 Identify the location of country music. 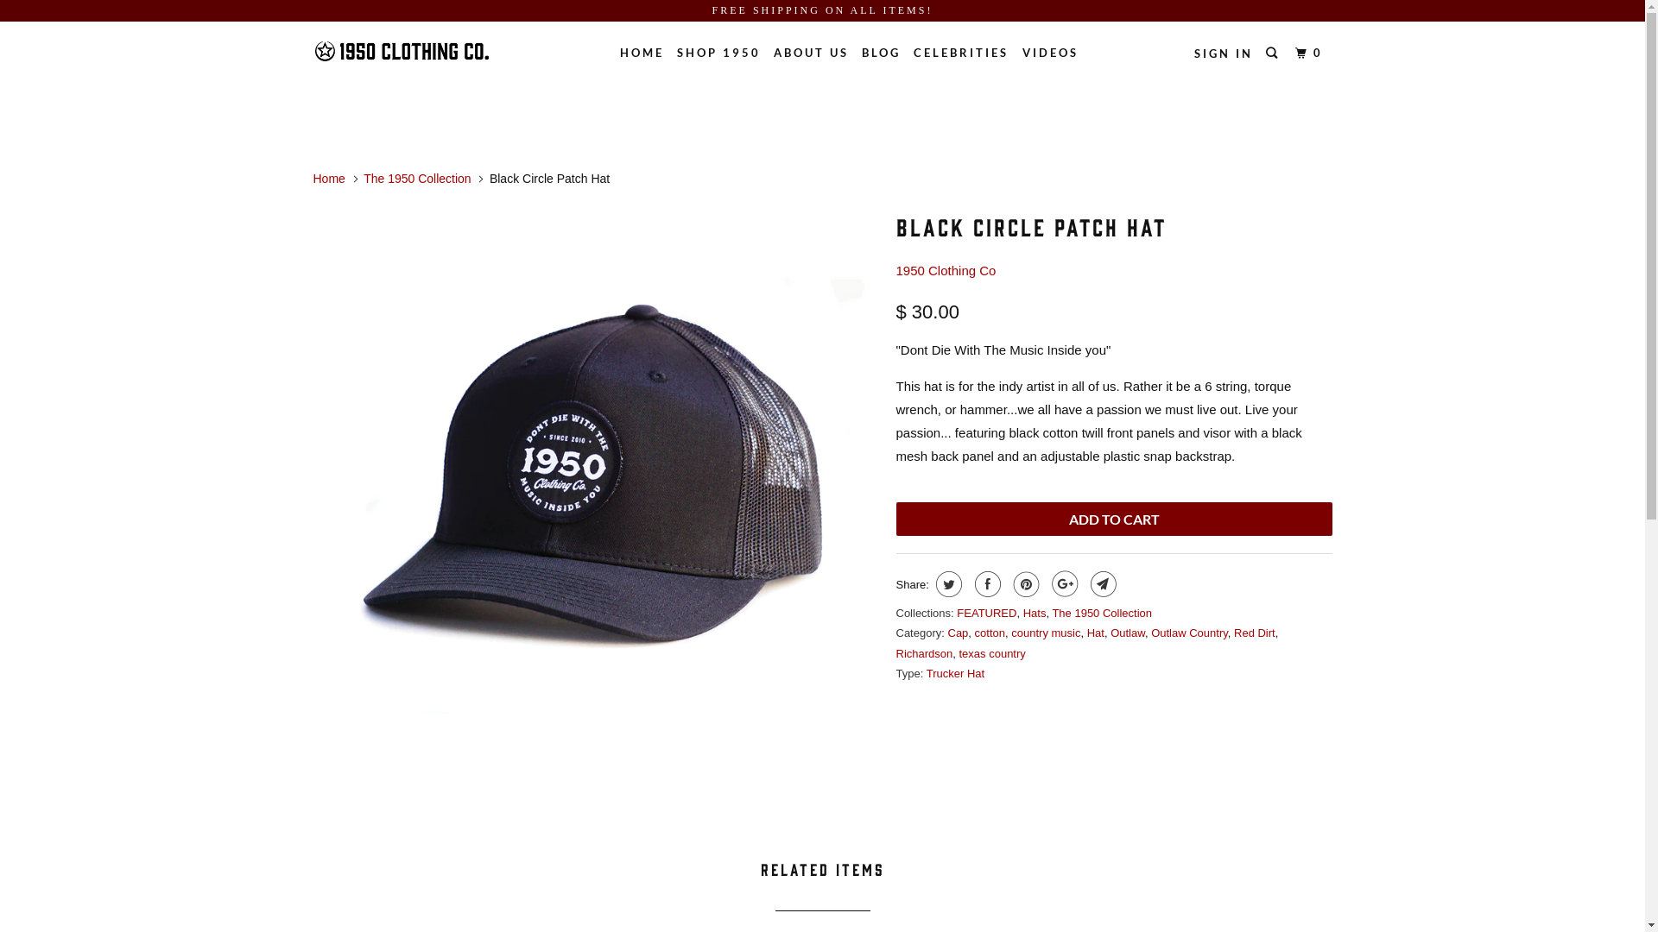
(1046, 633).